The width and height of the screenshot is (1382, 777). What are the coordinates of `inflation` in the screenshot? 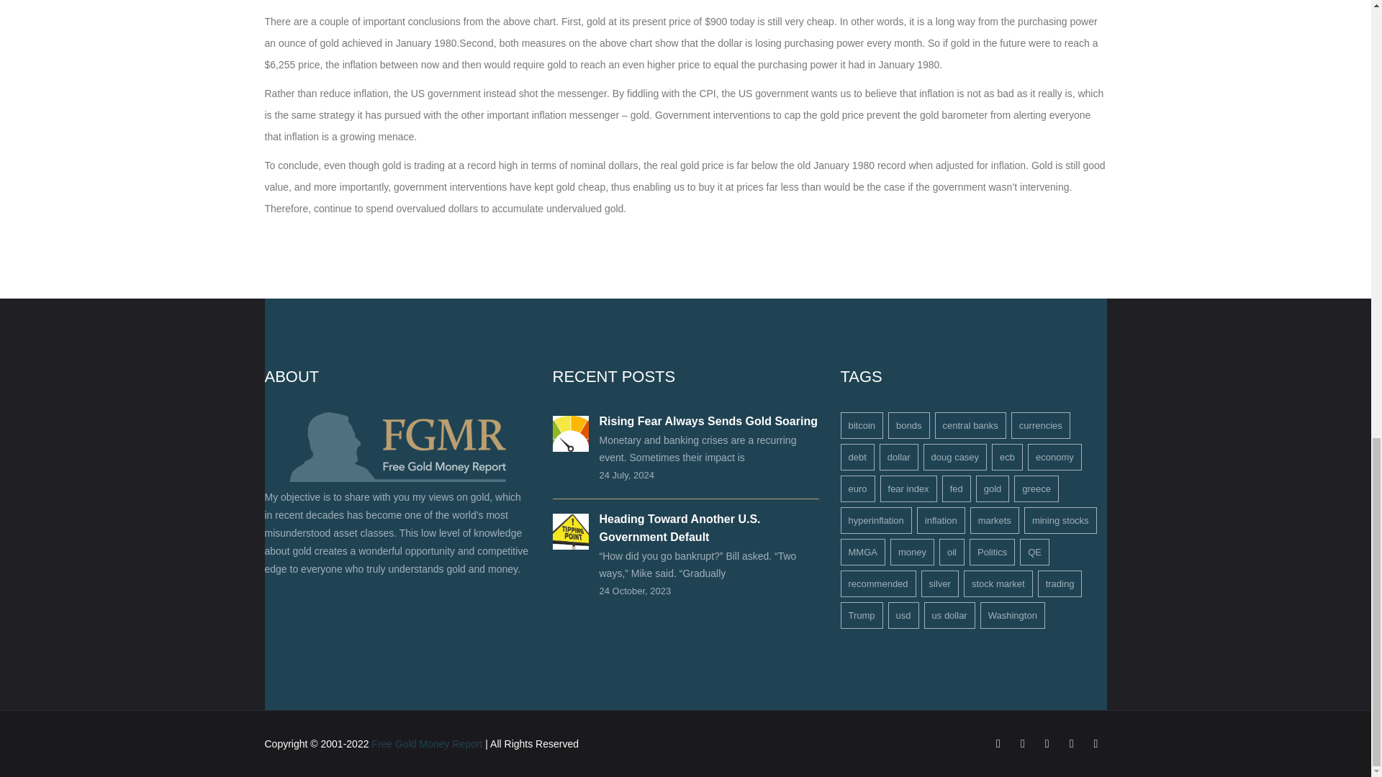 It's located at (941, 520).